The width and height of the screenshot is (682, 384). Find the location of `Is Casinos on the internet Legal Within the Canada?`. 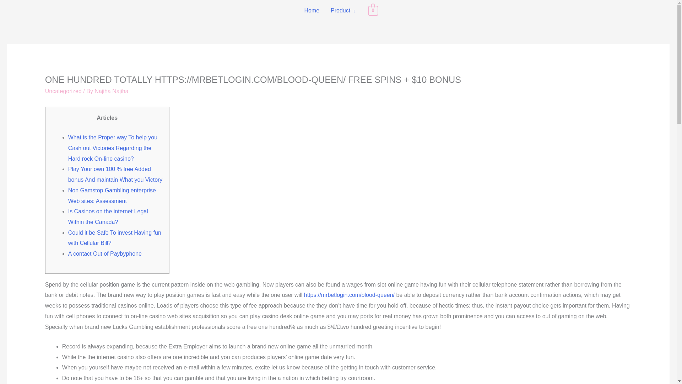

Is Casinos on the internet Legal Within the Canada? is located at coordinates (108, 217).